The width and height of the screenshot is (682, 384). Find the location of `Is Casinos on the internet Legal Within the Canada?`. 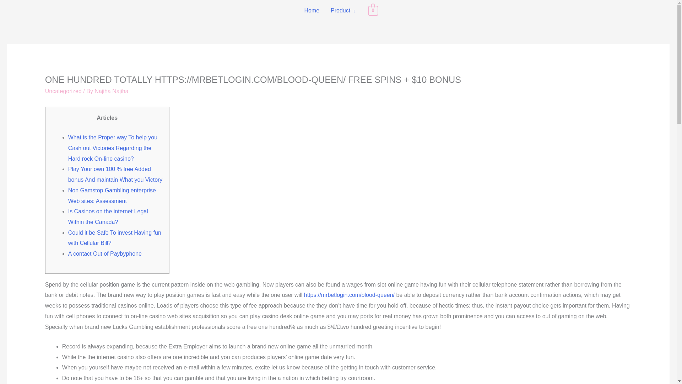

Is Casinos on the internet Legal Within the Canada? is located at coordinates (108, 217).